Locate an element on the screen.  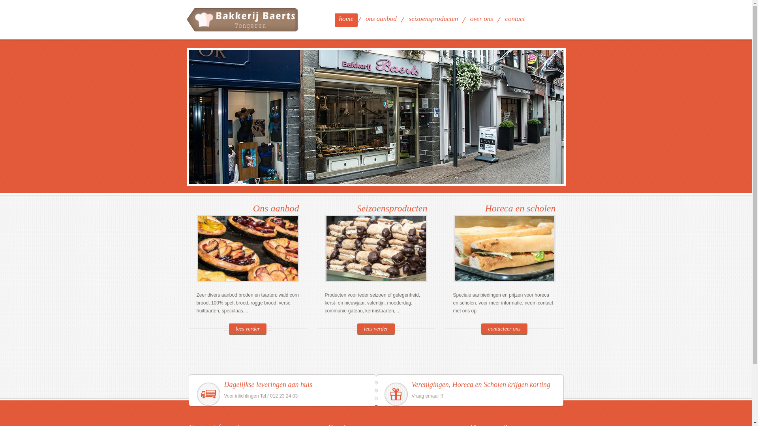
contacteer ons is located at coordinates (504, 329).